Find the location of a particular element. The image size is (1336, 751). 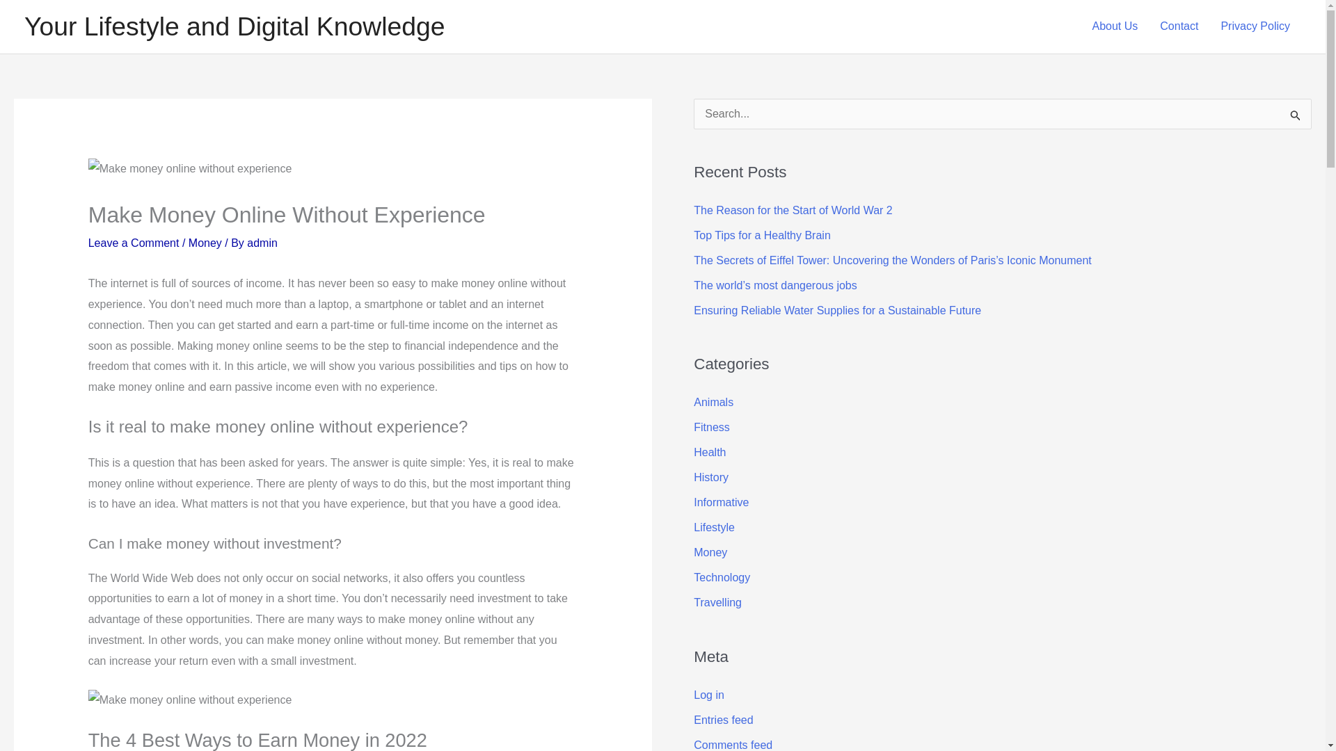

Privacy Policy is located at coordinates (1255, 26).